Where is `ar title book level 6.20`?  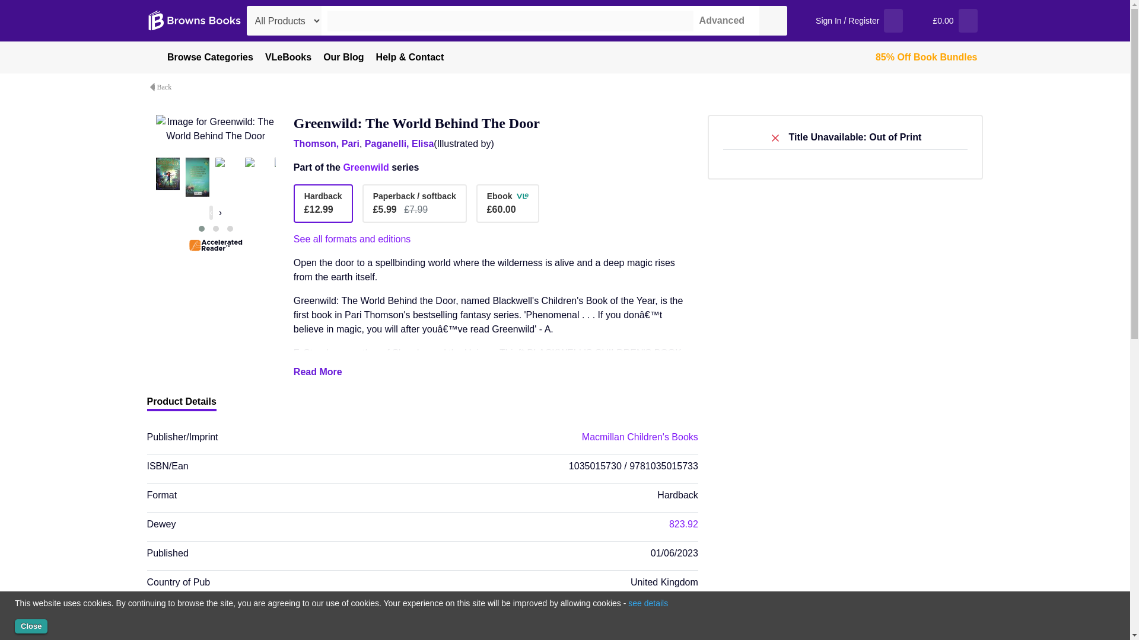
ar title book level 6.20 is located at coordinates (215, 245).